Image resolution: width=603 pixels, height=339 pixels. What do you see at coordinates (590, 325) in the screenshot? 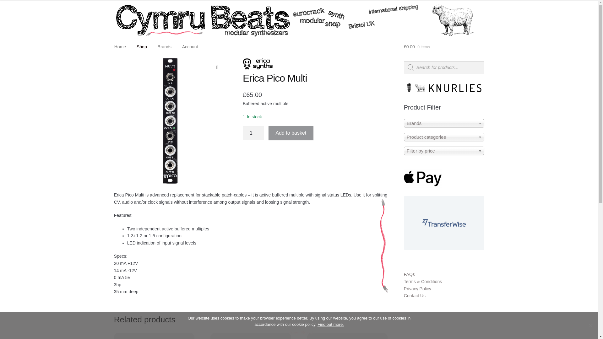
I see `Reject` at bounding box center [590, 325].